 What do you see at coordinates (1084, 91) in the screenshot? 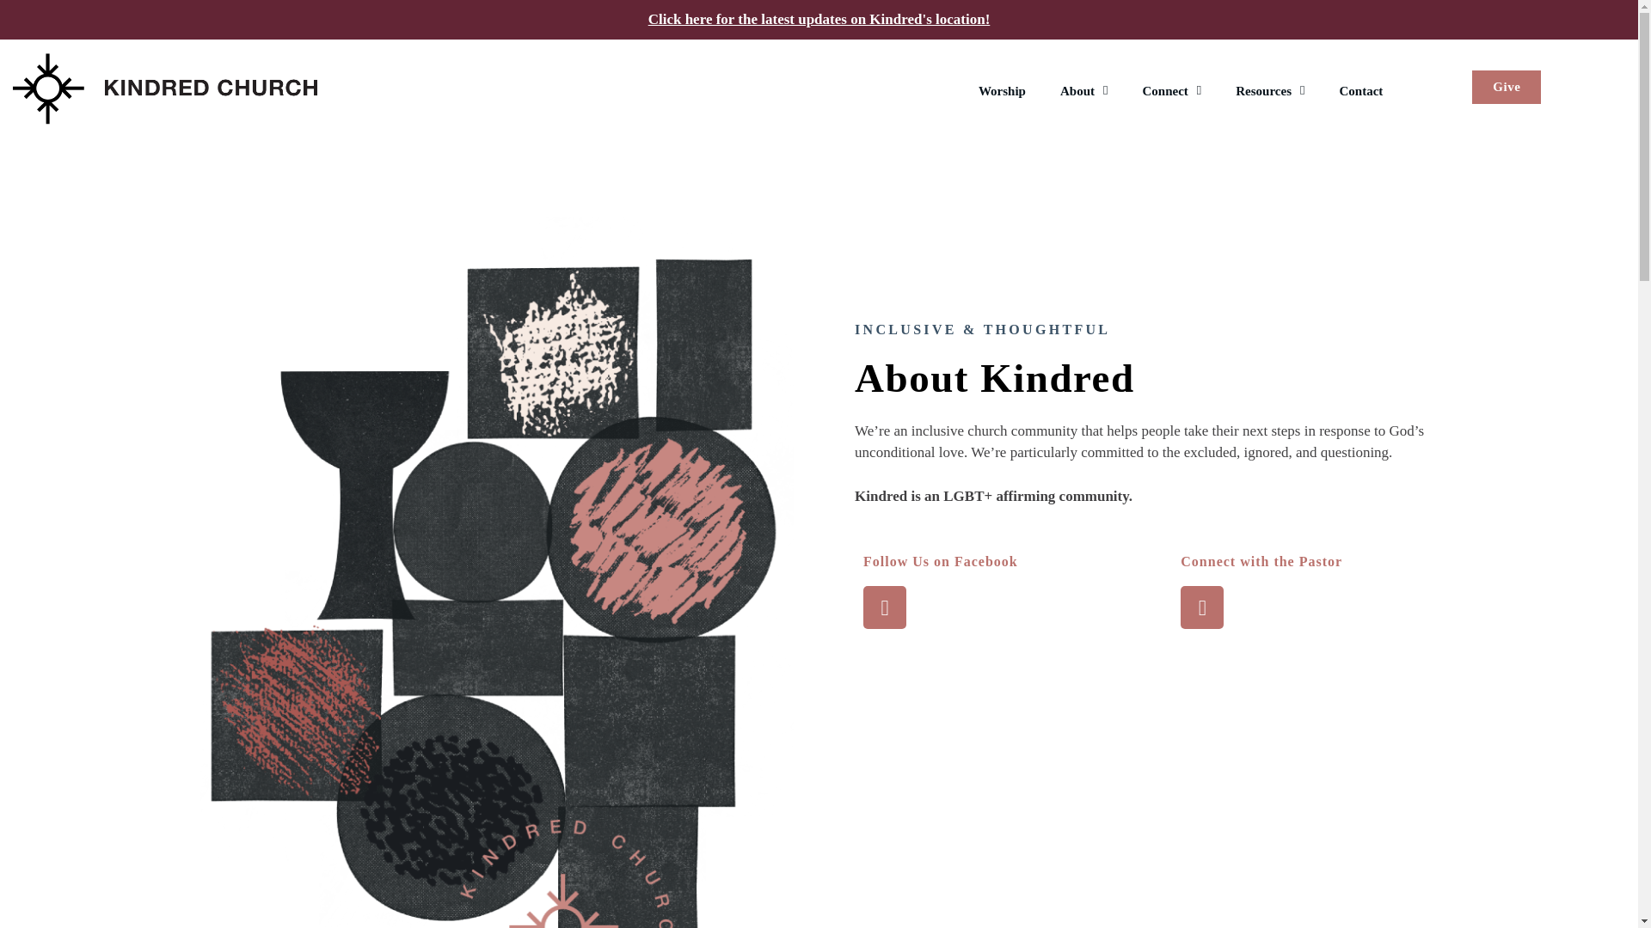
I see `About` at bounding box center [1084, 91].